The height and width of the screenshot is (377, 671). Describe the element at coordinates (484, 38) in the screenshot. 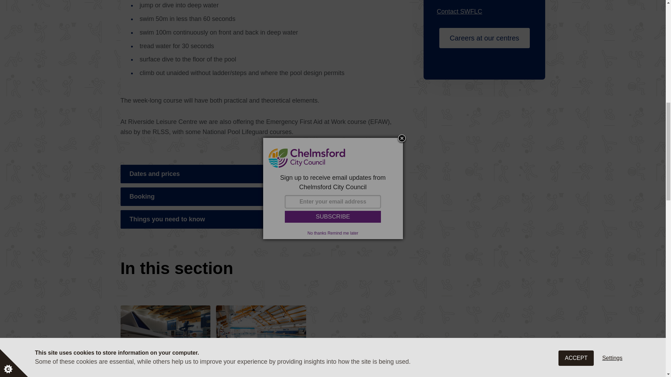

I see `Careers at our Sports Centres` at that location.